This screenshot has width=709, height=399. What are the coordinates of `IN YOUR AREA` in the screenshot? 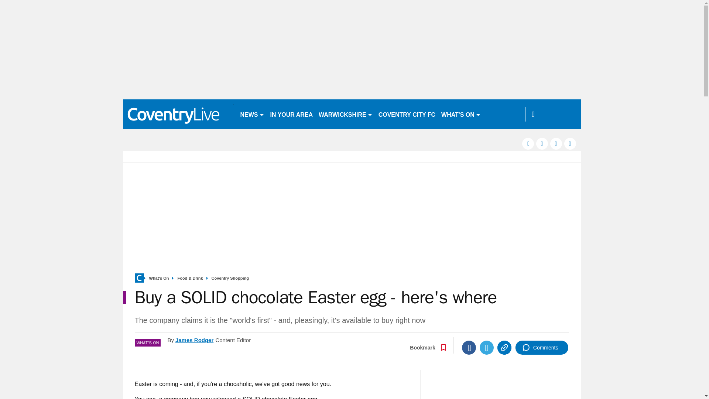 It's located at (292, 114).